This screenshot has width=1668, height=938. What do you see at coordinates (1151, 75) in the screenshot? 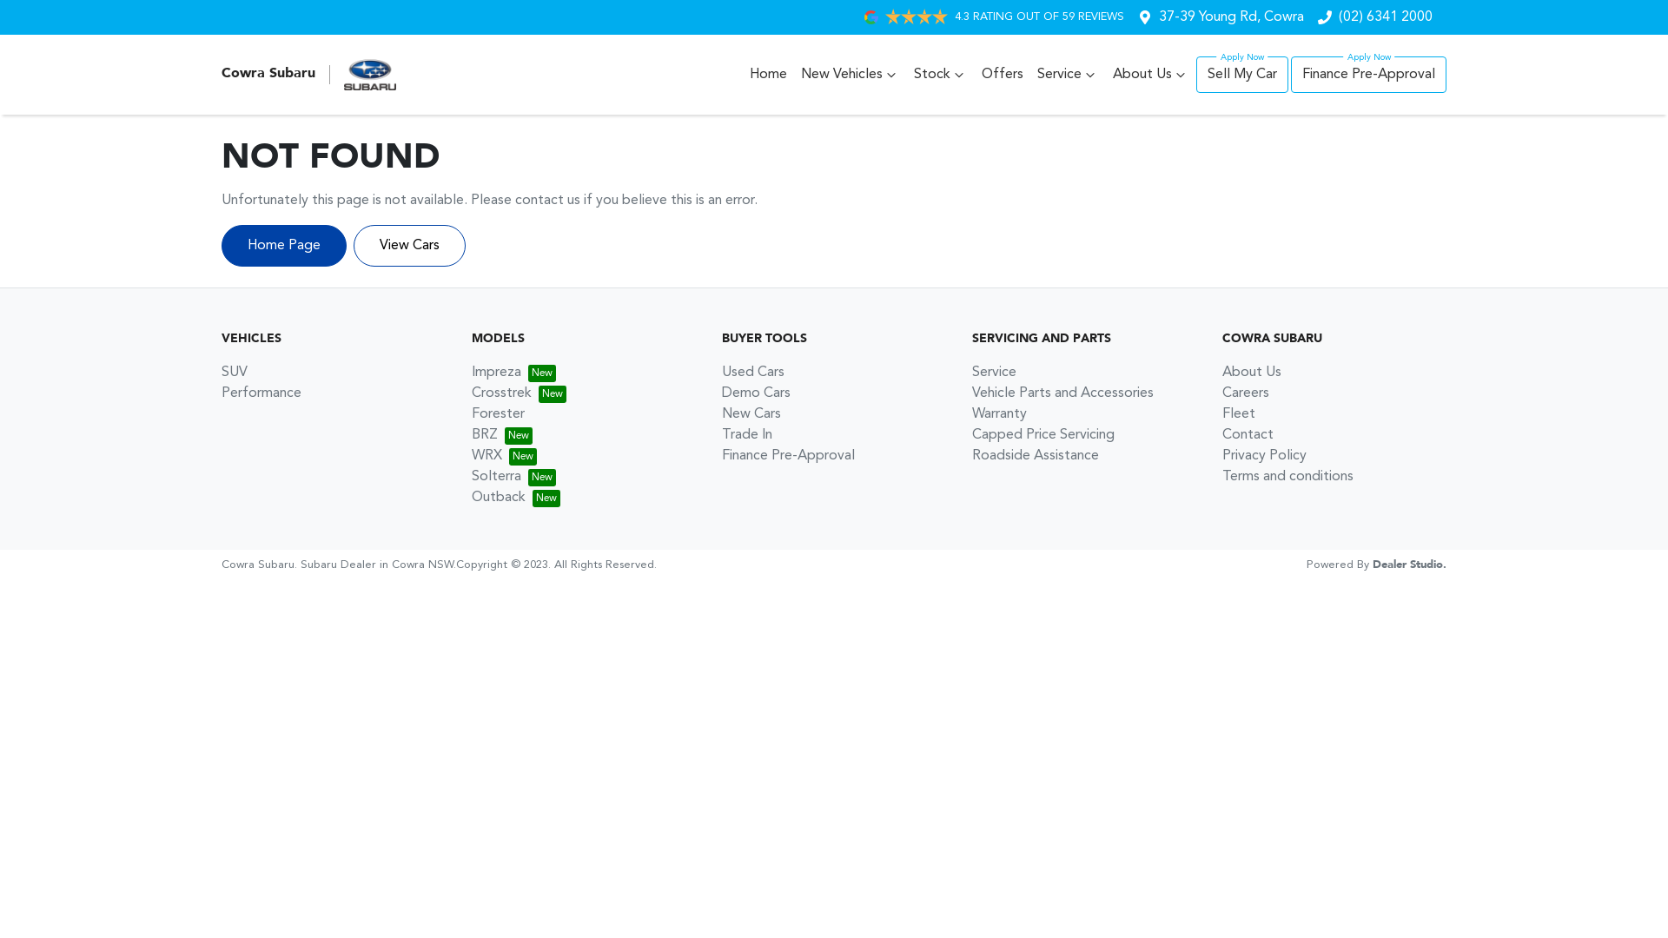
I see `About Us` at bounding box center [1151, 75].